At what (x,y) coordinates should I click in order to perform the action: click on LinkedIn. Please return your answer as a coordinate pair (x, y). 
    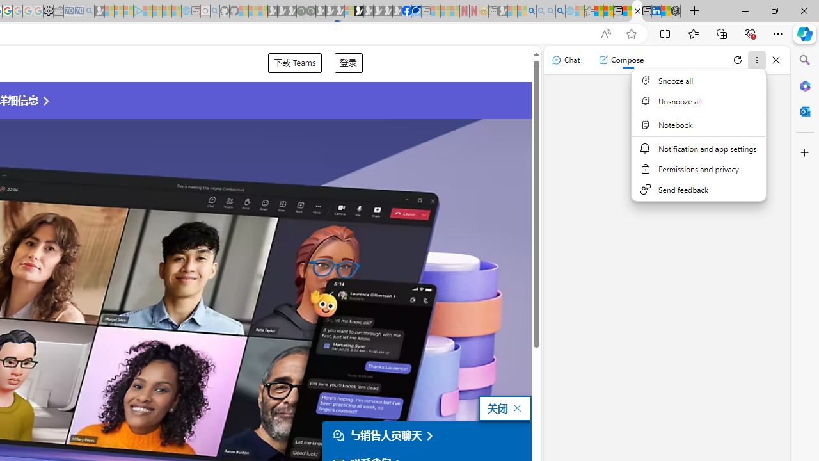
    Looking at the image, I should click on (656, 12).